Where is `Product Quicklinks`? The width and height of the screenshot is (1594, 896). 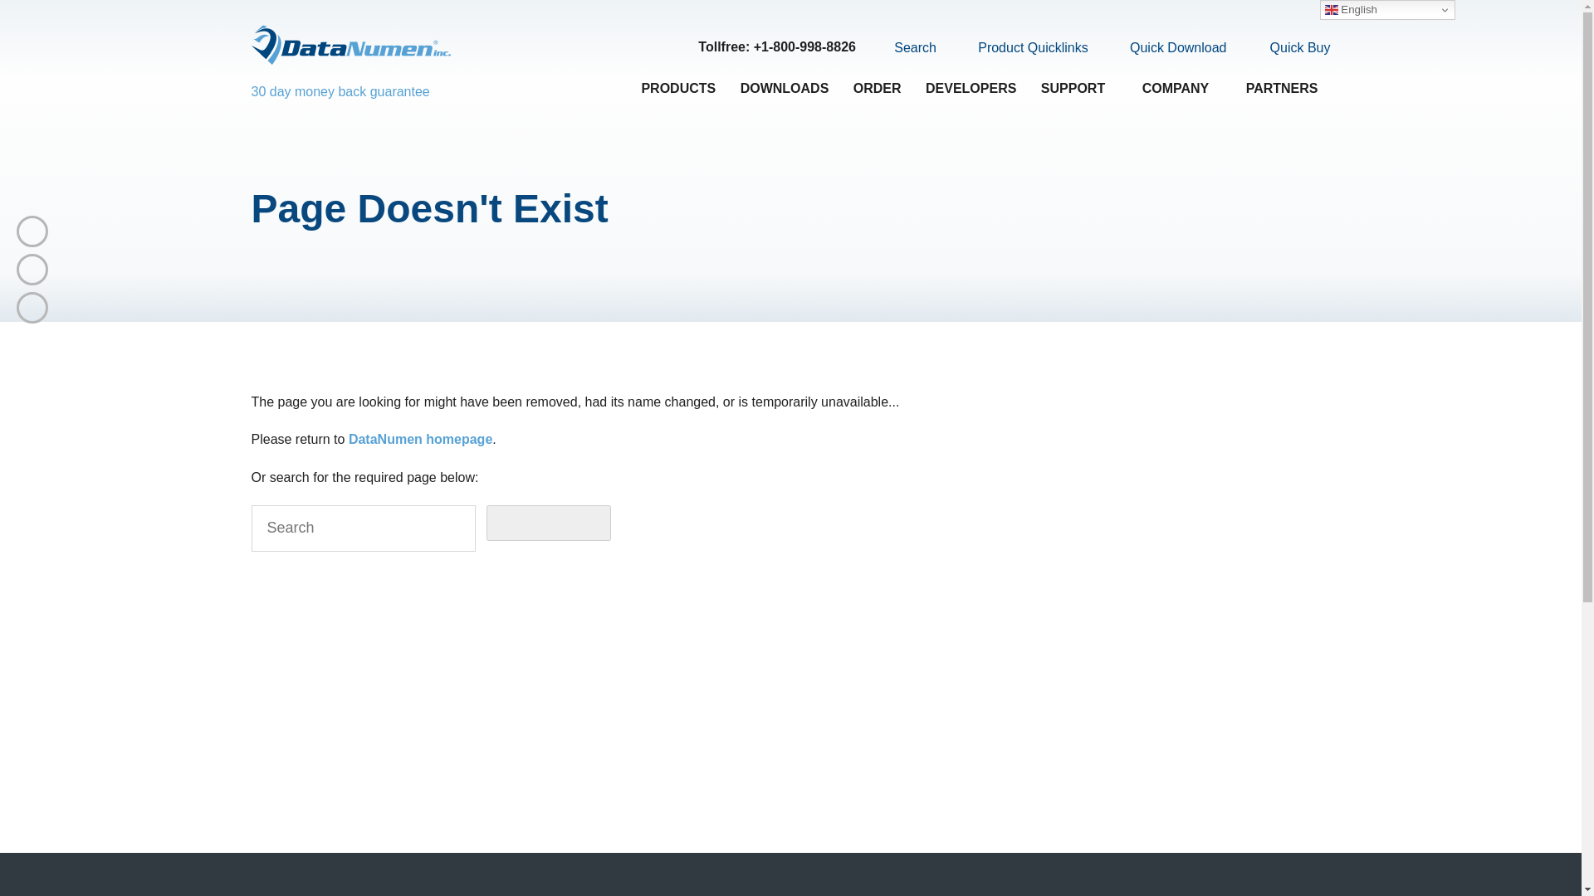
Product Quicklinks is located at coordinates (1023, 48).